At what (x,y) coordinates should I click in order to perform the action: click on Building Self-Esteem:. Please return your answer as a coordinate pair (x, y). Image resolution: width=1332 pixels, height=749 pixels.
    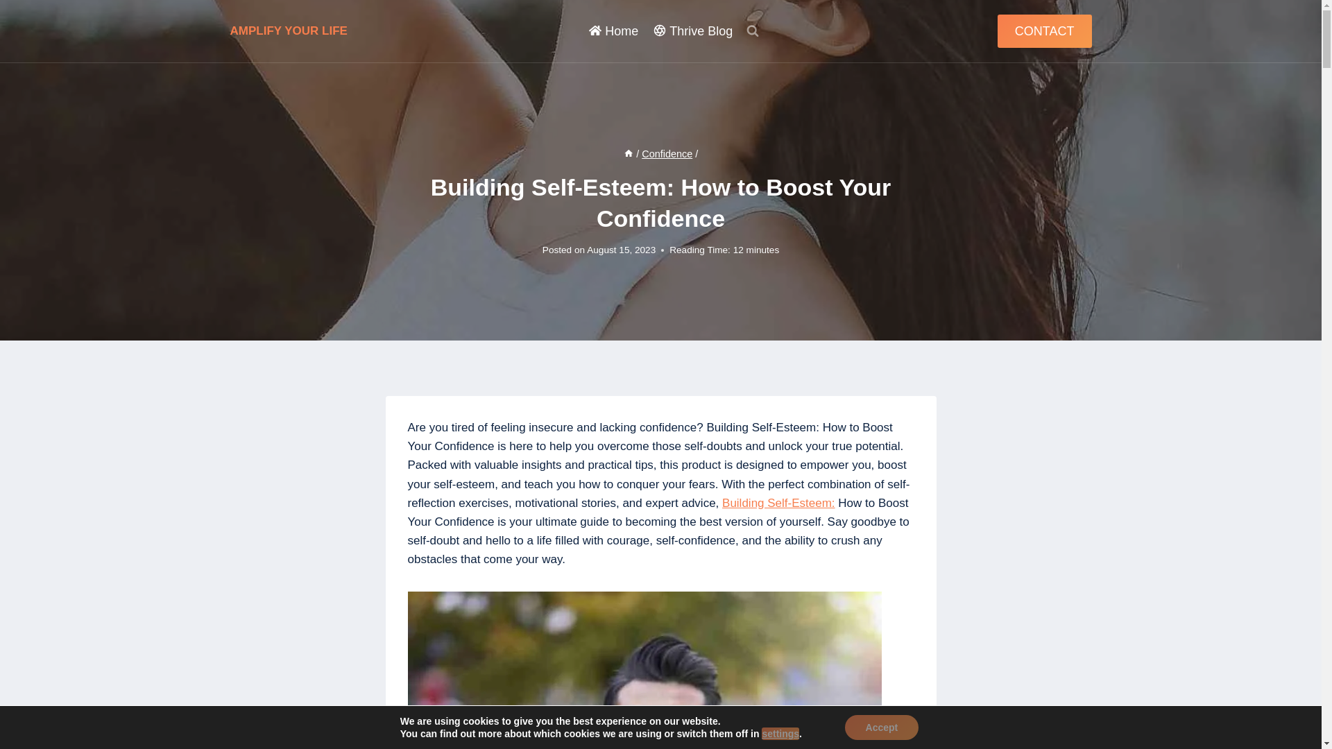
    Looking at the image, I should click on (778, 503).